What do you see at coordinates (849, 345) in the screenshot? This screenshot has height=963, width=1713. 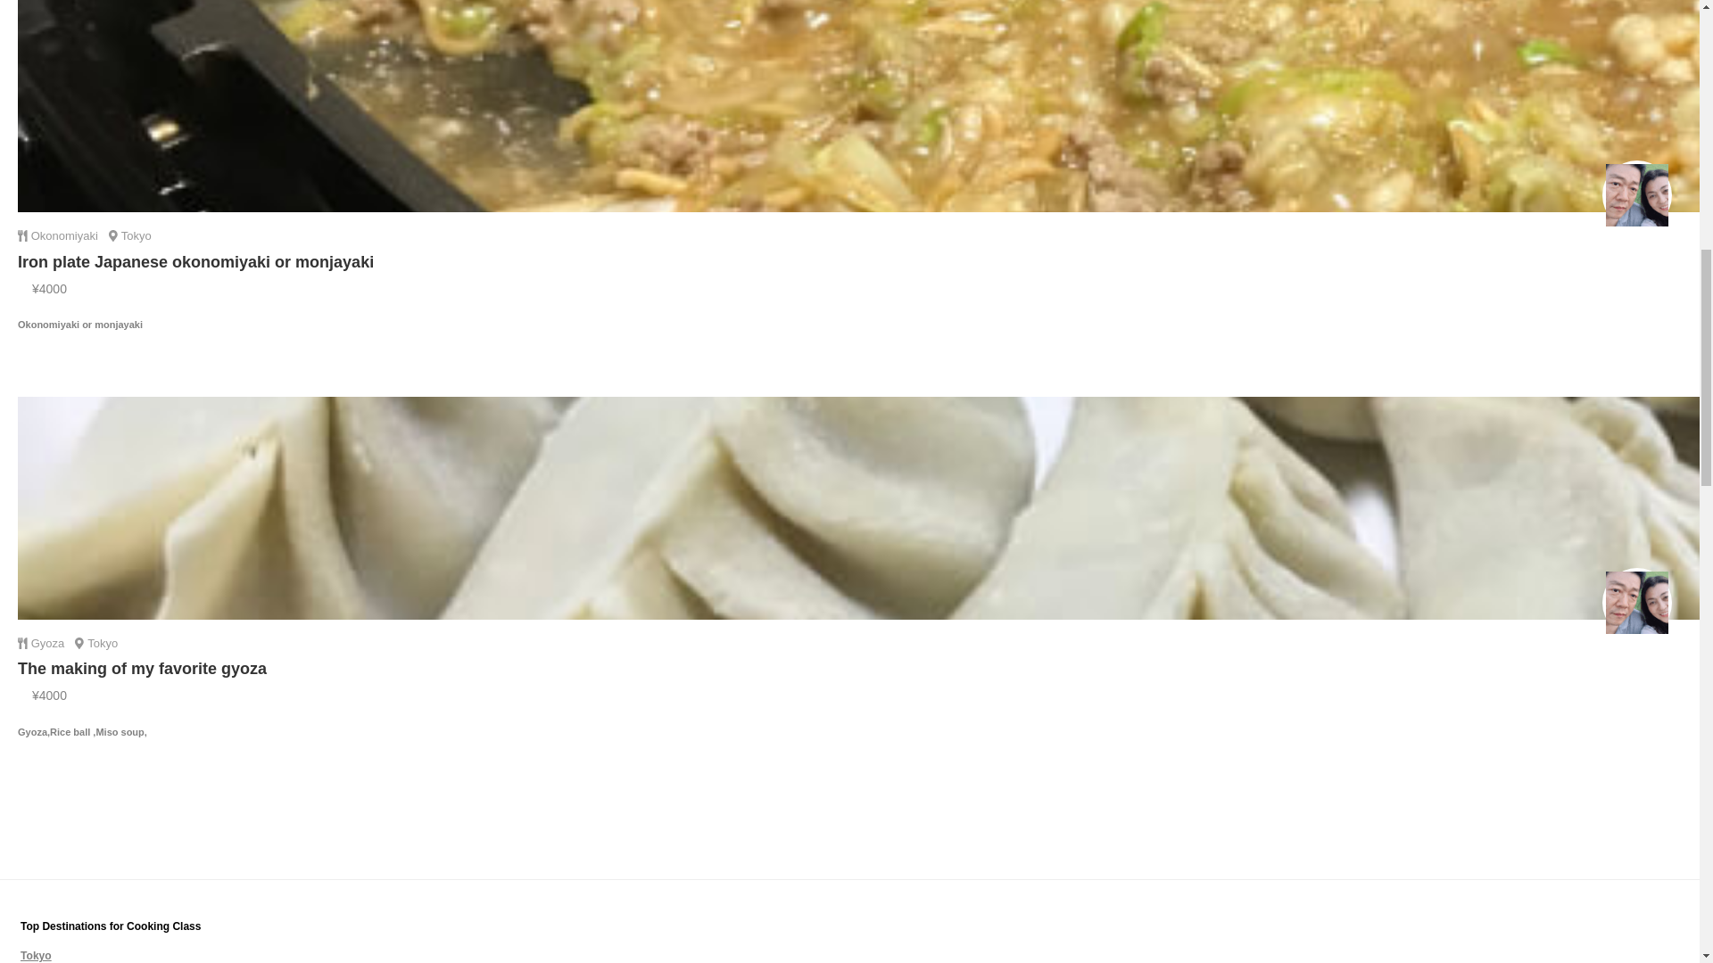 I see `Okonomiyaki or monjayaki` at bounding box center [849, 345].